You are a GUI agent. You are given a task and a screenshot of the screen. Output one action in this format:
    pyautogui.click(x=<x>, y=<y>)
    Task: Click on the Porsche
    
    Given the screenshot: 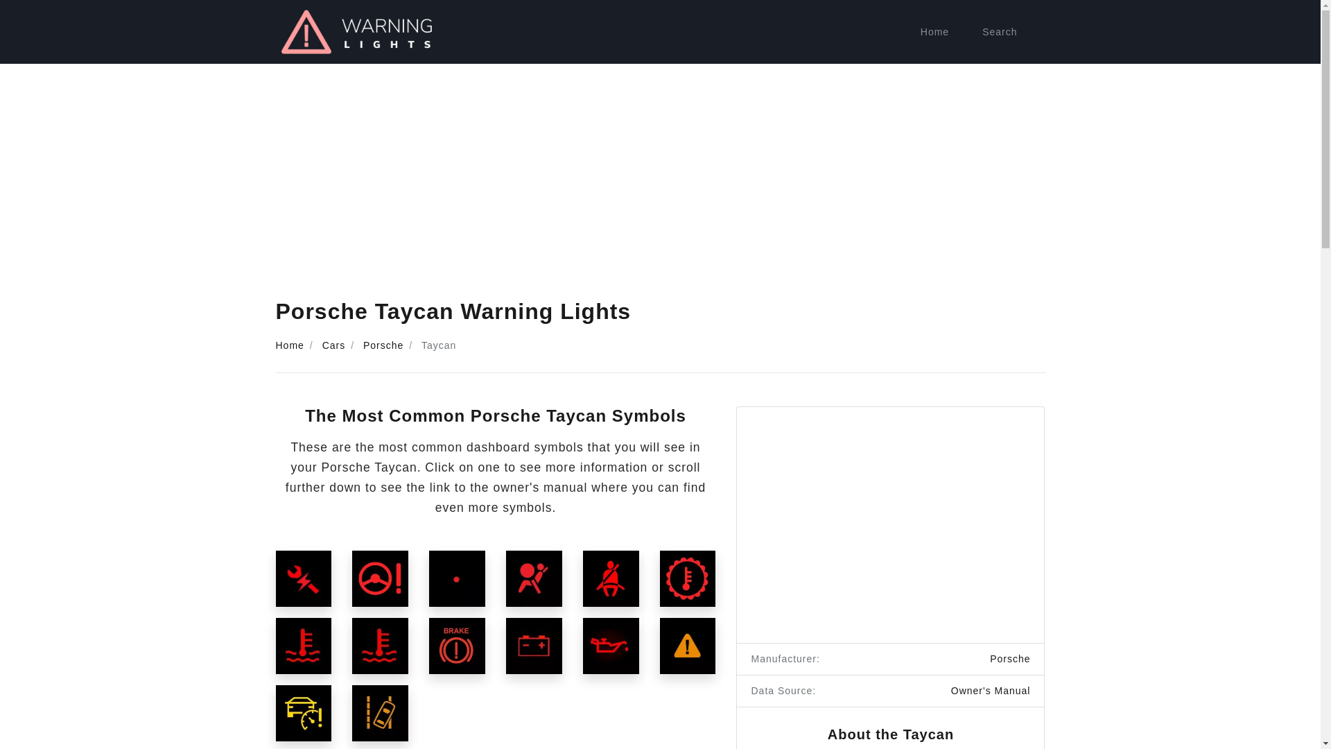 What is the action you would take?
    pyautogui.click(x=383, y=345)
    